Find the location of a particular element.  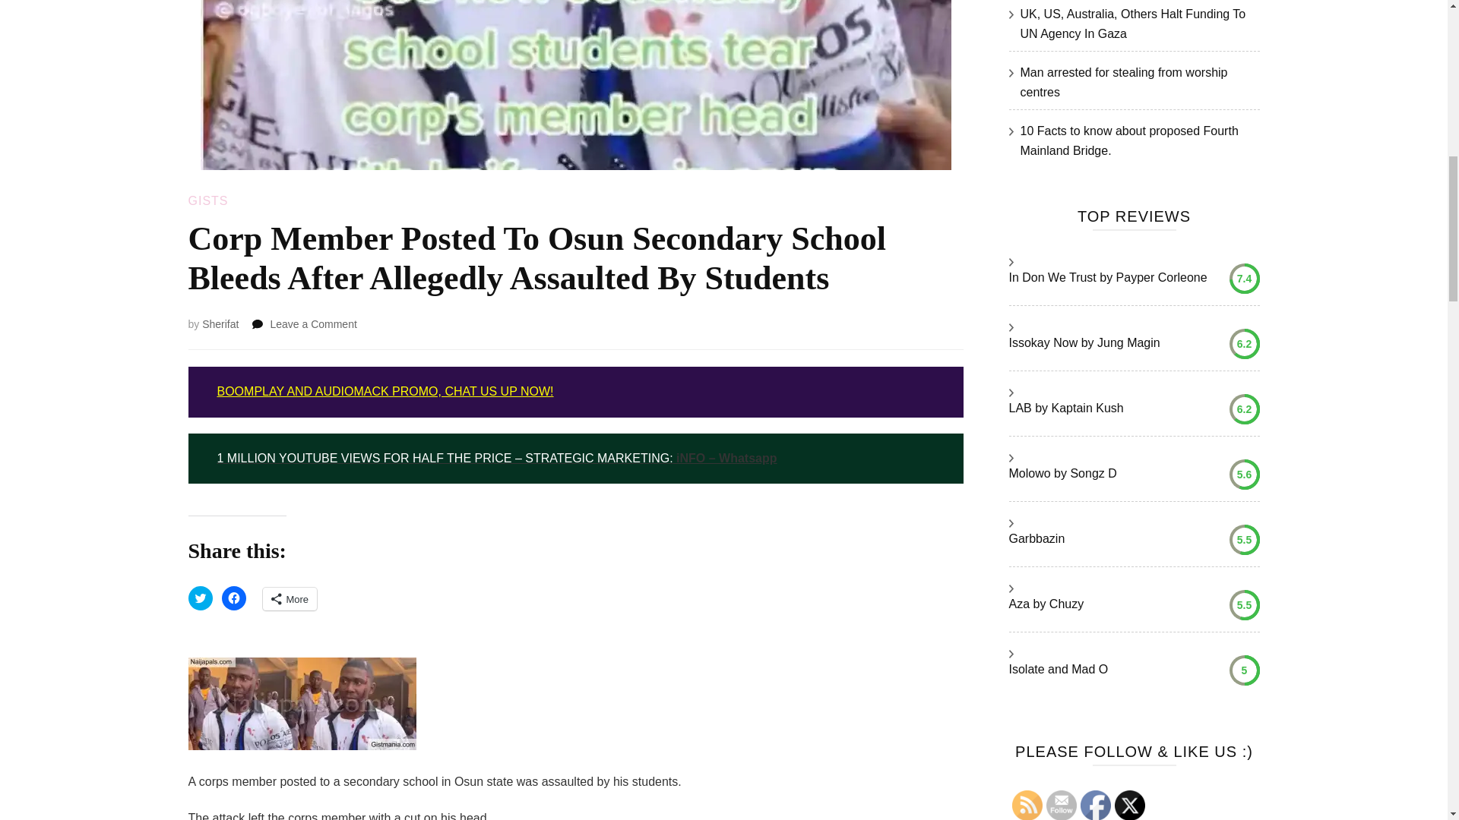

Click to share on Twitter is located at coordinates (201, 598).